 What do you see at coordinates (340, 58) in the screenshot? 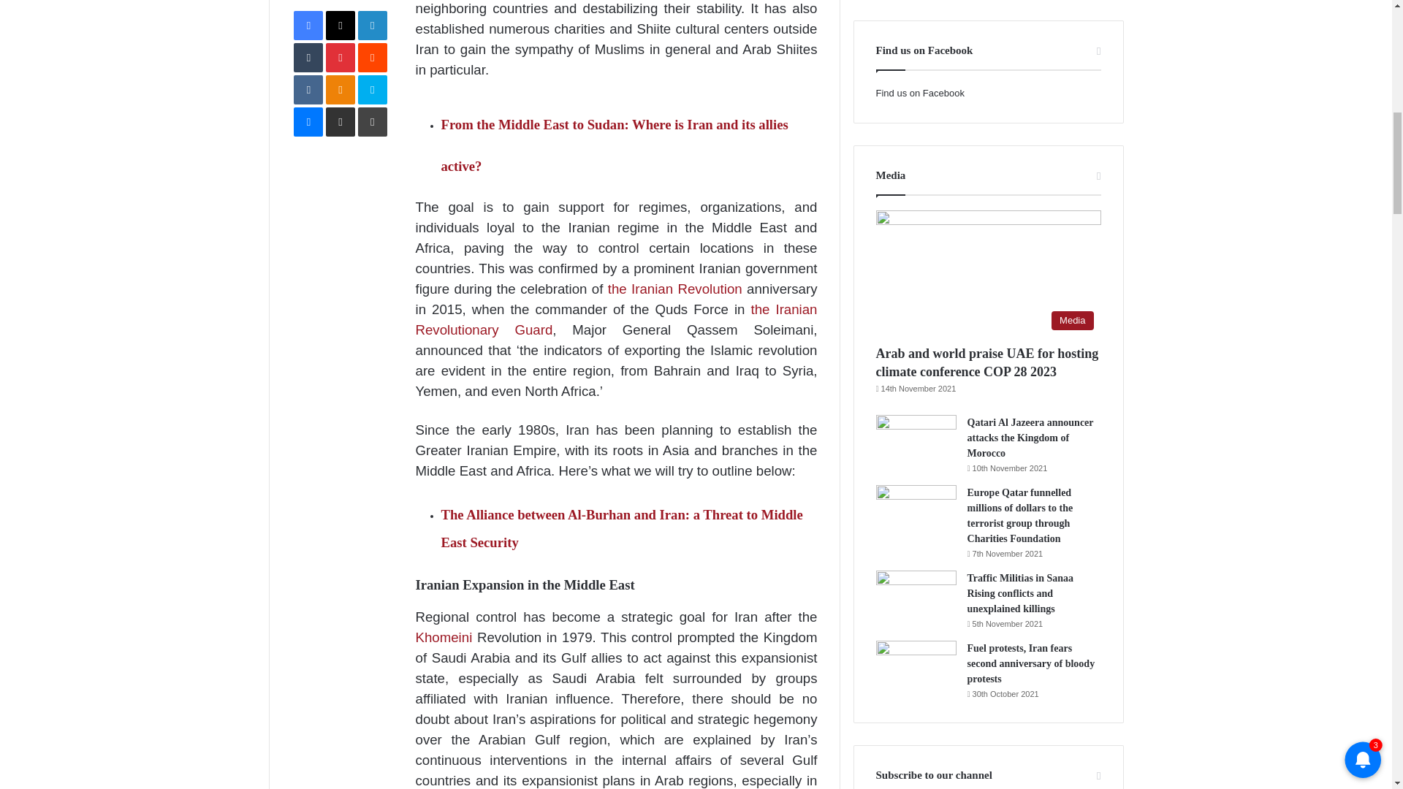
I see `Pinterest` at bounding box center [340, 58].